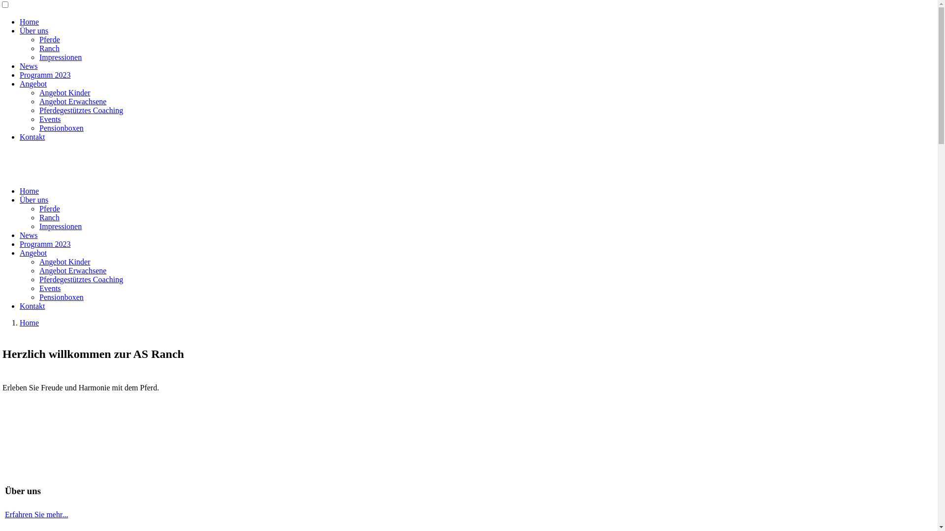  Describe the element at coordinates (29, 66) in the screenshot. I see `News` at that location.